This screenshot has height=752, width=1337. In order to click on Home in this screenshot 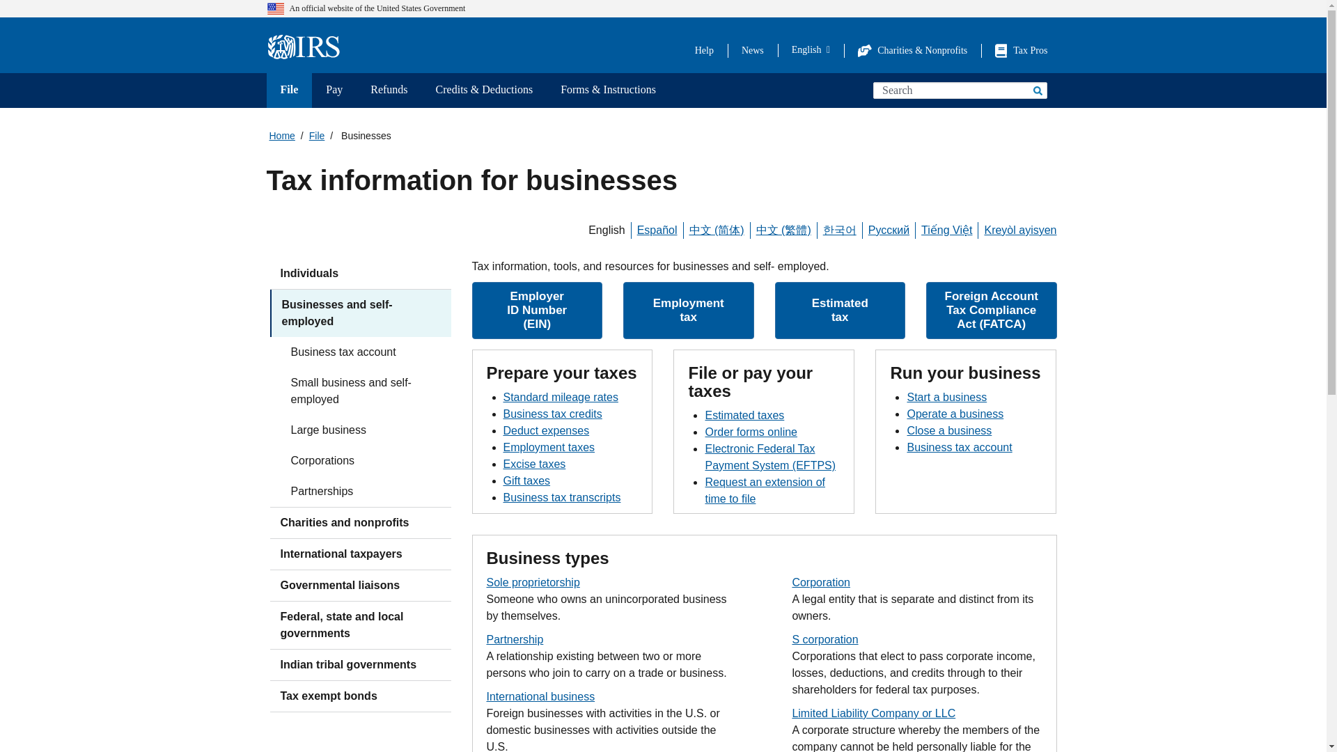, I will do `click(308, 47)`.